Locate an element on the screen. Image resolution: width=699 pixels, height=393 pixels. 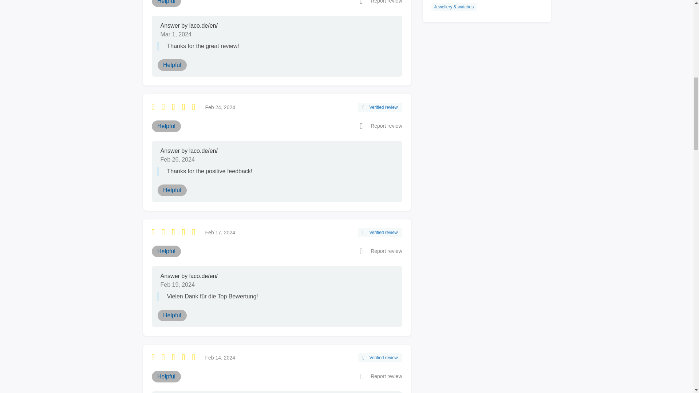
Helpful is located at coordinates (172, 315).